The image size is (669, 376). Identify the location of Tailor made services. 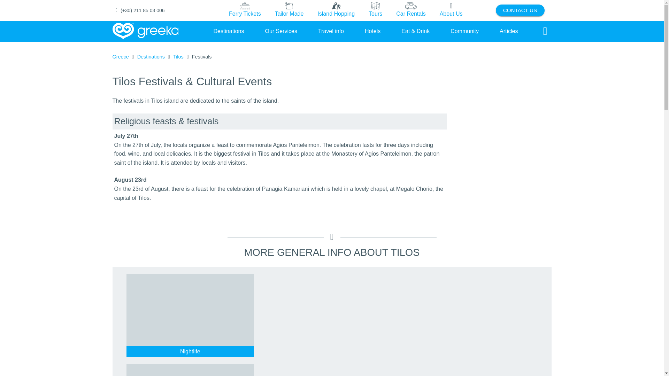
(289, 10).